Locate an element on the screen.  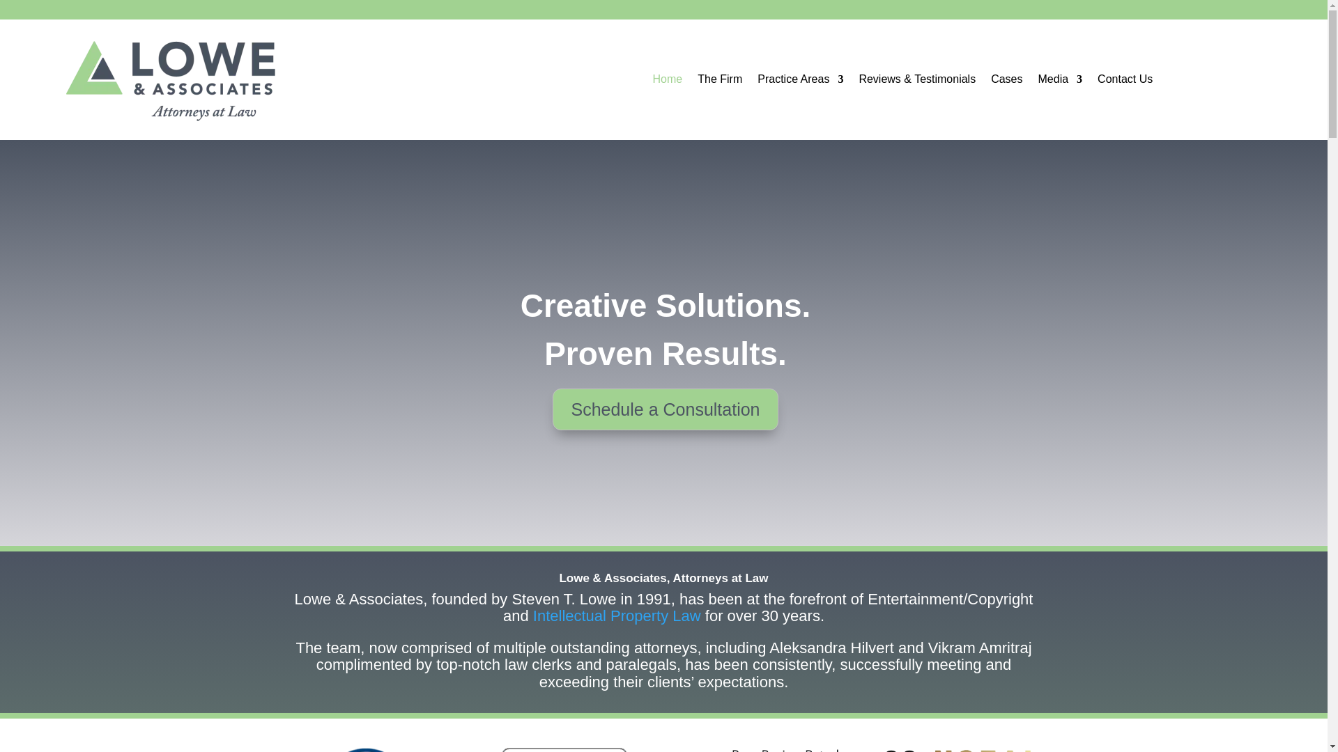
Media is located at coordinates (1060, 81).